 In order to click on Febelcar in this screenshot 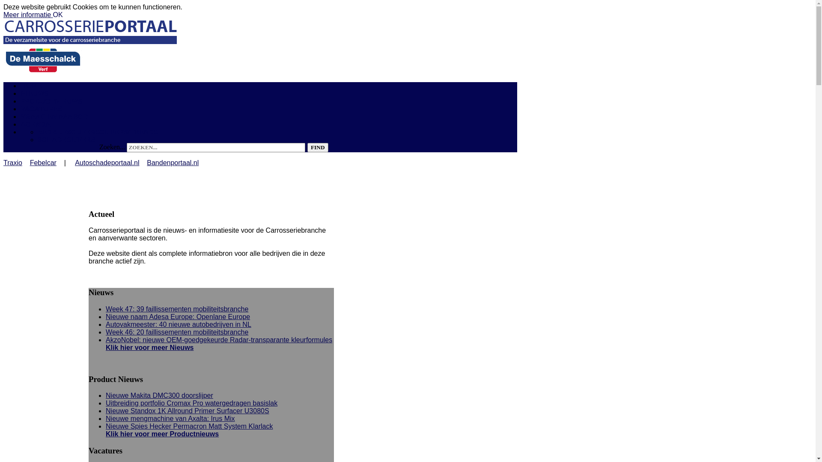, I will do `click(43, 163)`.